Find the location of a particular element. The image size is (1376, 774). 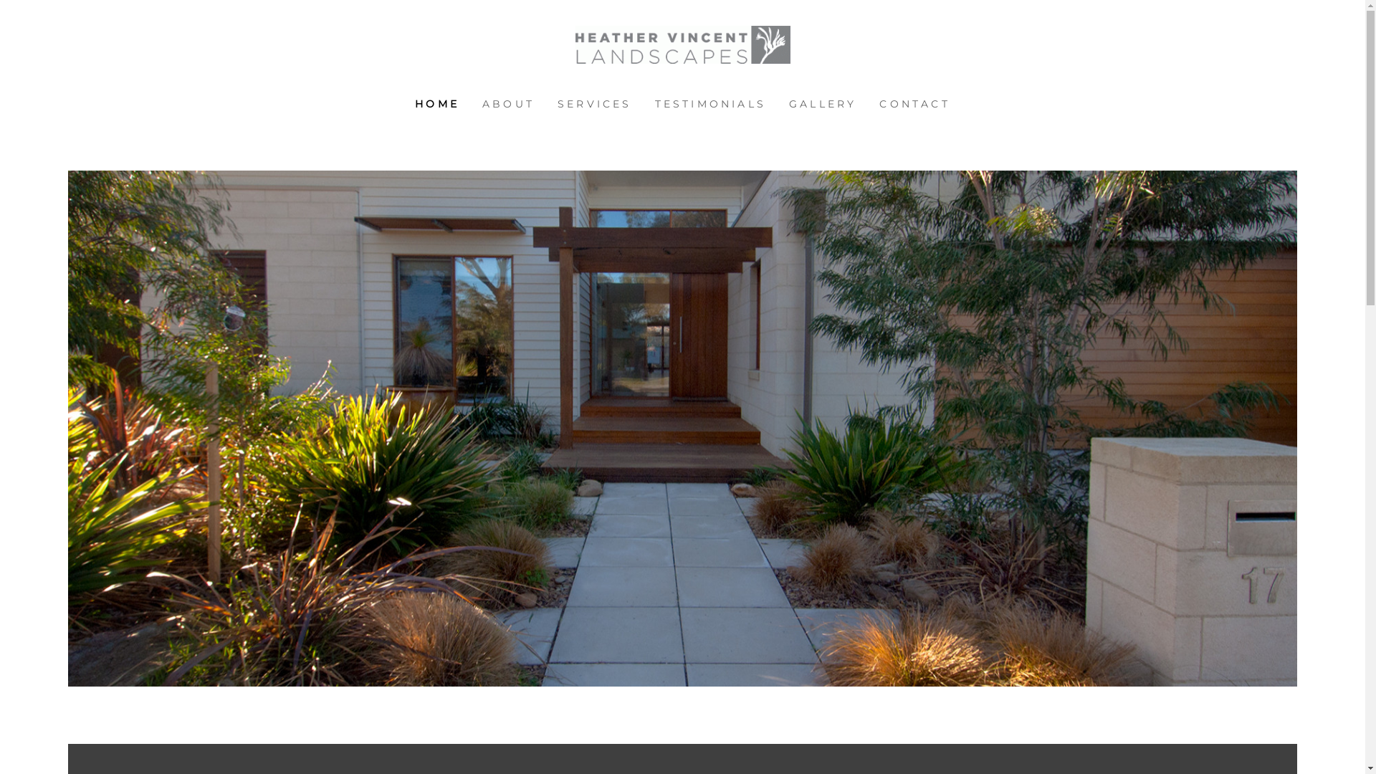

SERVICES is located at coordinates (595, 105).